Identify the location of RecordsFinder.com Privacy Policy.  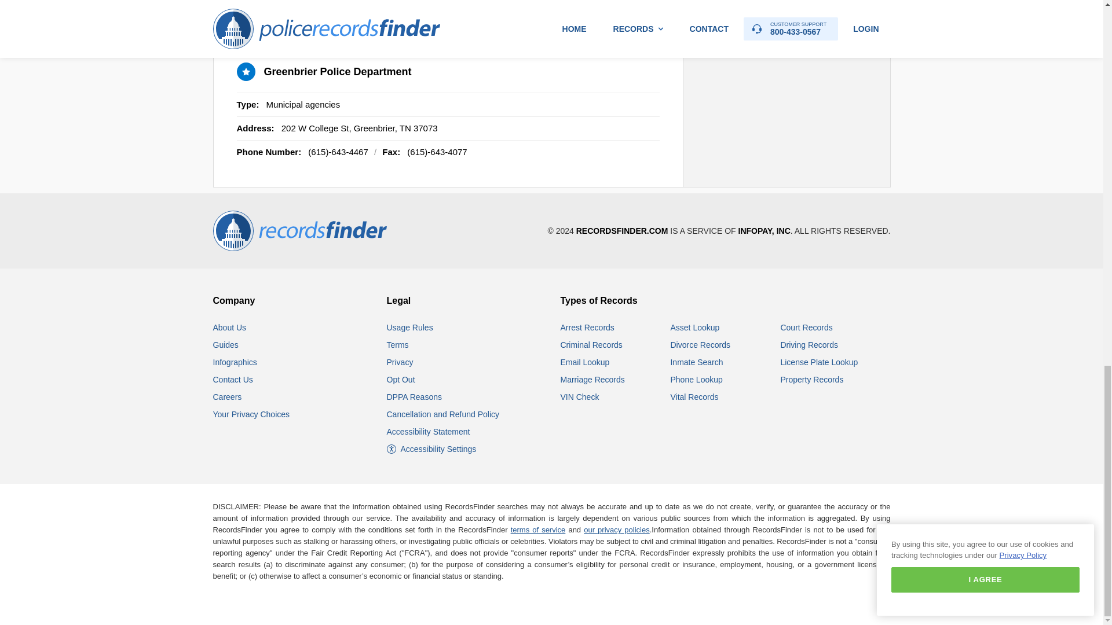
(400, 362).